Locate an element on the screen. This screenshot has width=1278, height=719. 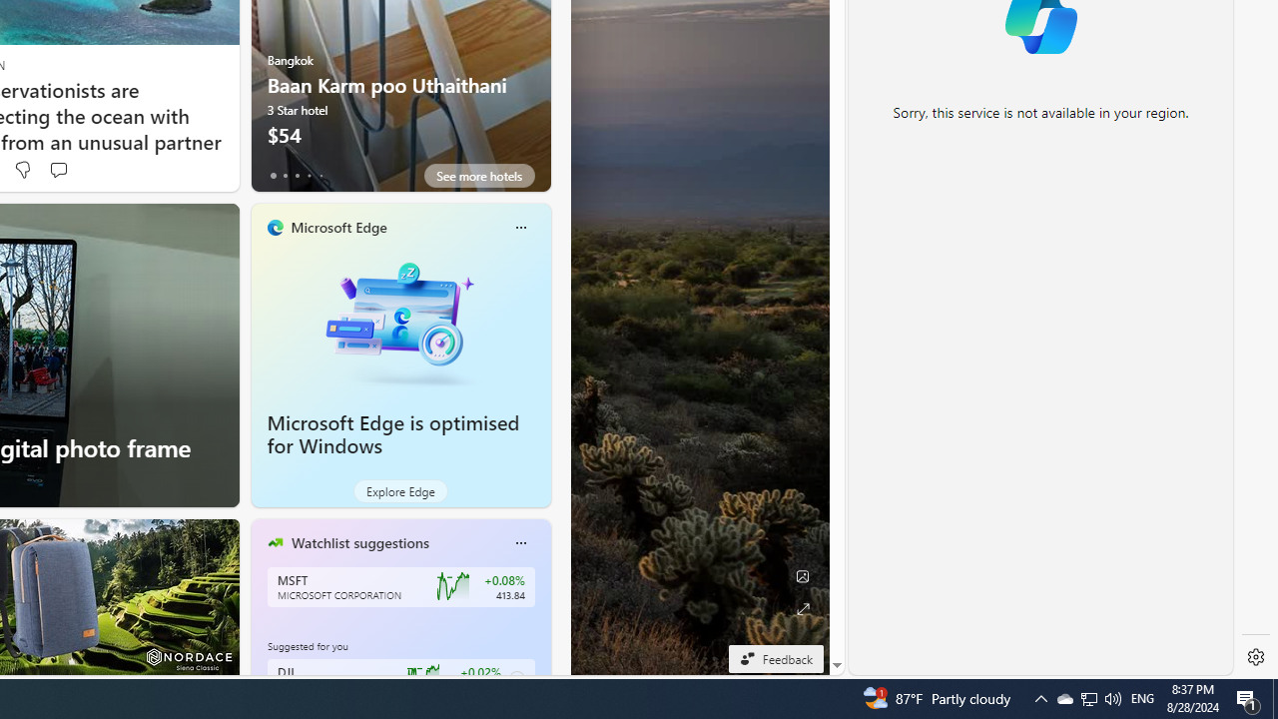
Feedback is located at coordinates (776, 658).